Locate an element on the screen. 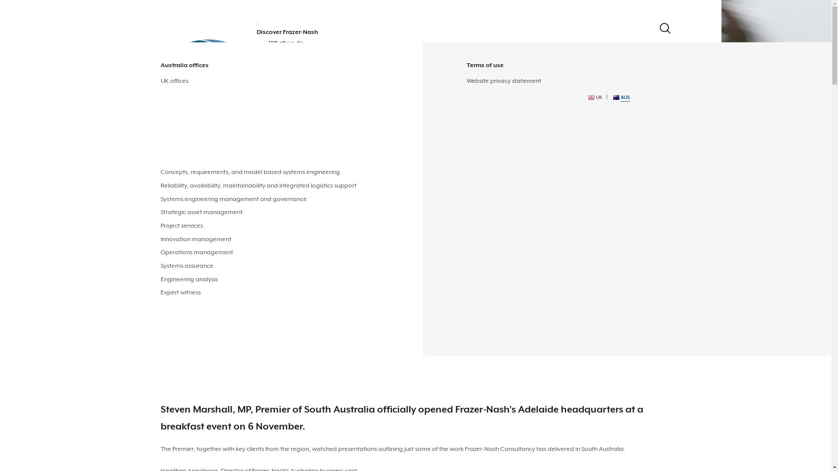 Image resolution: width=838 pixels, height=471 pixels. Diversity and inclusion is located at coordinates (191, 94).